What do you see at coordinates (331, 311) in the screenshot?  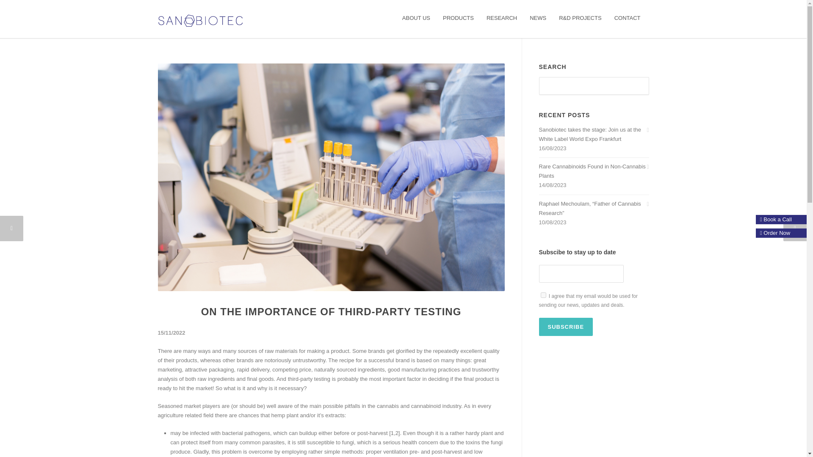 I see `Permalink to On the importance of third-party testing` at bounding box center [331, 311].